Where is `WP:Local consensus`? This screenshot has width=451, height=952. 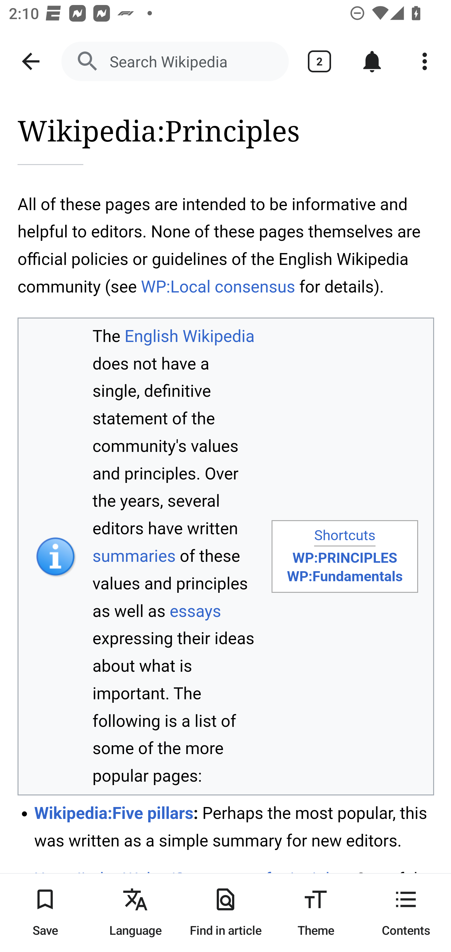
WP:Local consensus is located at coordinates (218, 286).